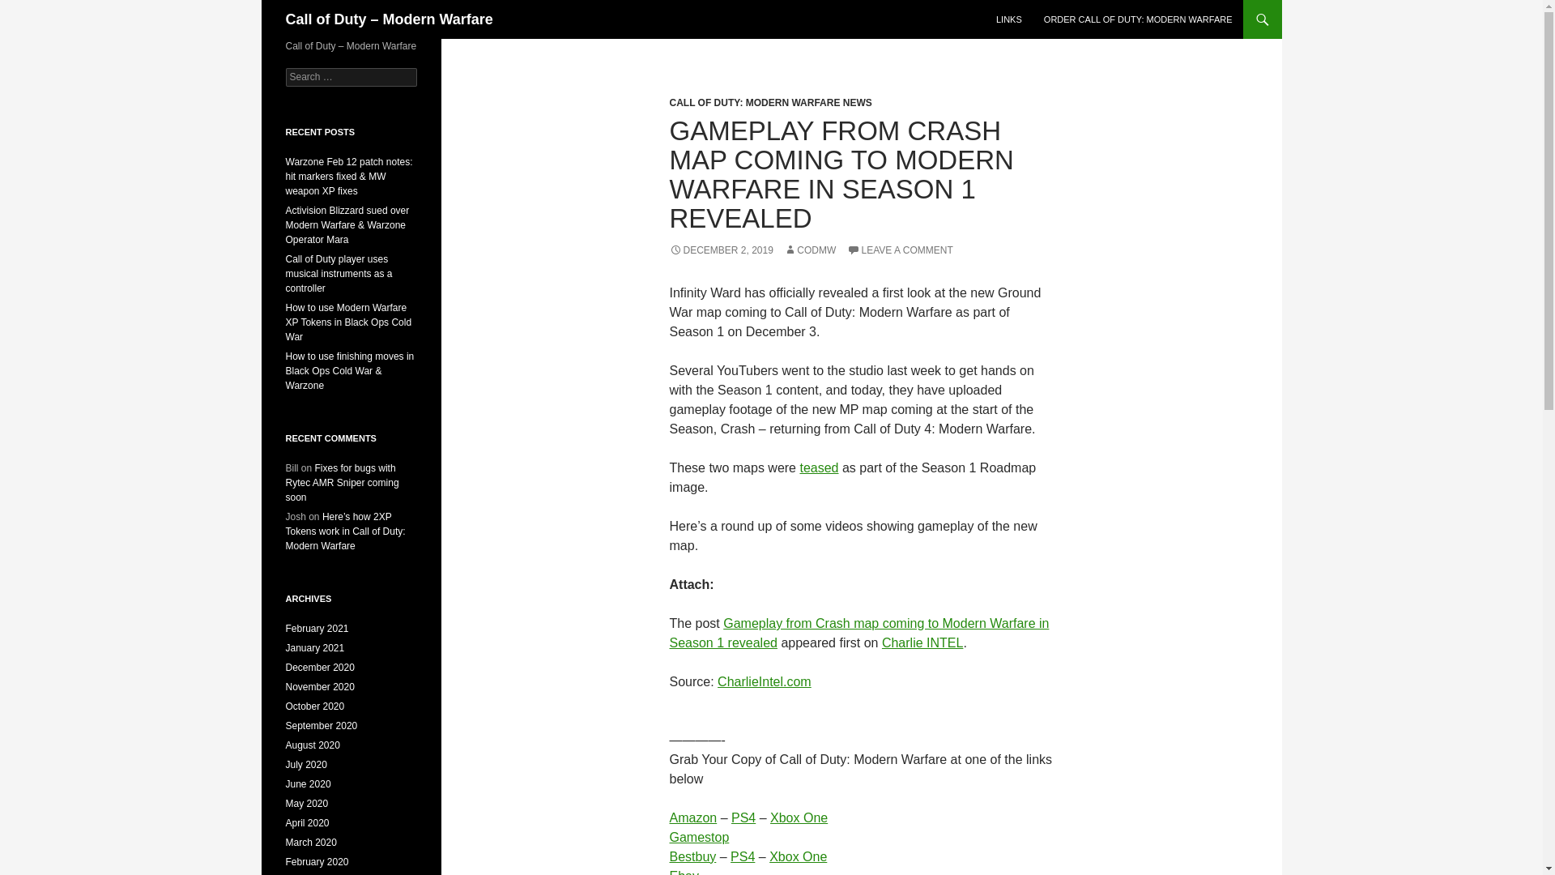  What do you see at coordinates (765, 681) in the screenshot?
I see `CharlieIntel.com` at bounding box center [765, 681].